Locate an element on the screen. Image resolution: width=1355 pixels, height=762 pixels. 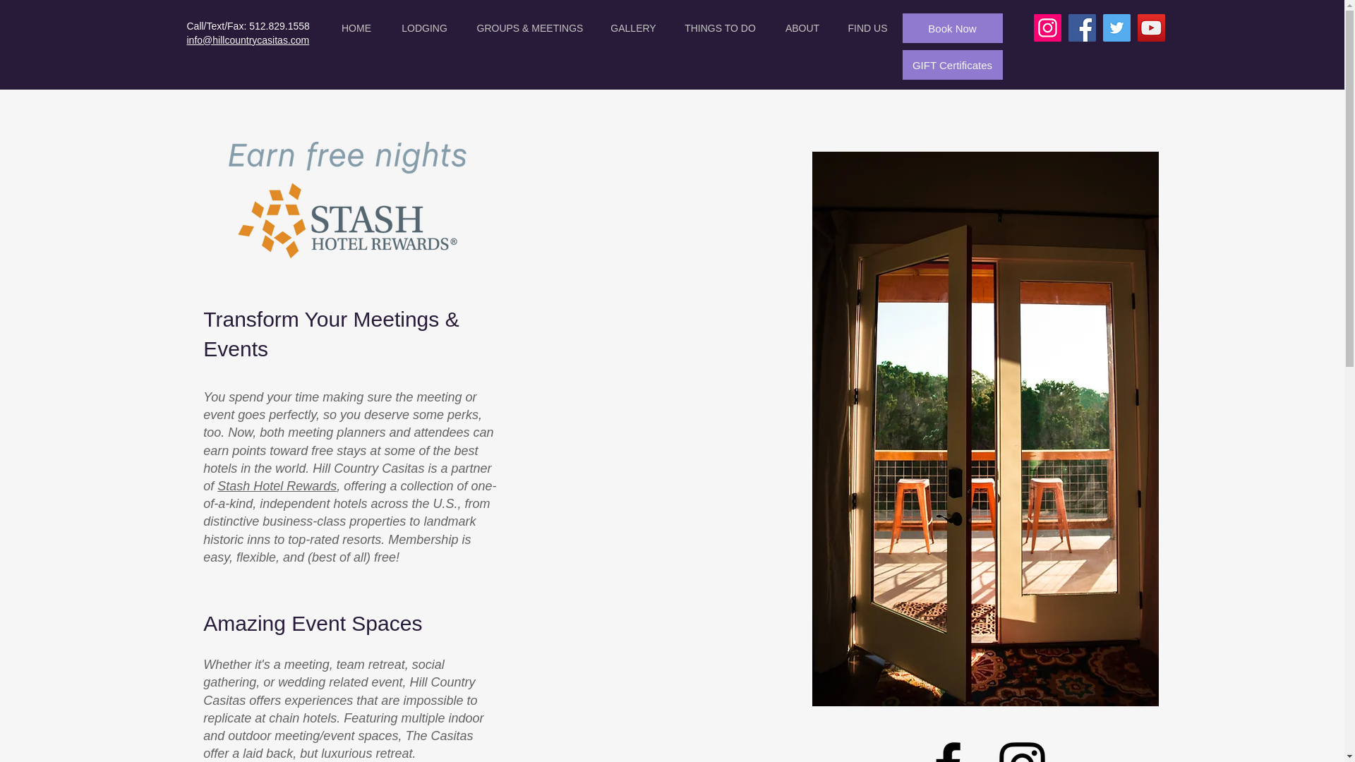
THINGS TO DO is located at coordinates (720, 28).